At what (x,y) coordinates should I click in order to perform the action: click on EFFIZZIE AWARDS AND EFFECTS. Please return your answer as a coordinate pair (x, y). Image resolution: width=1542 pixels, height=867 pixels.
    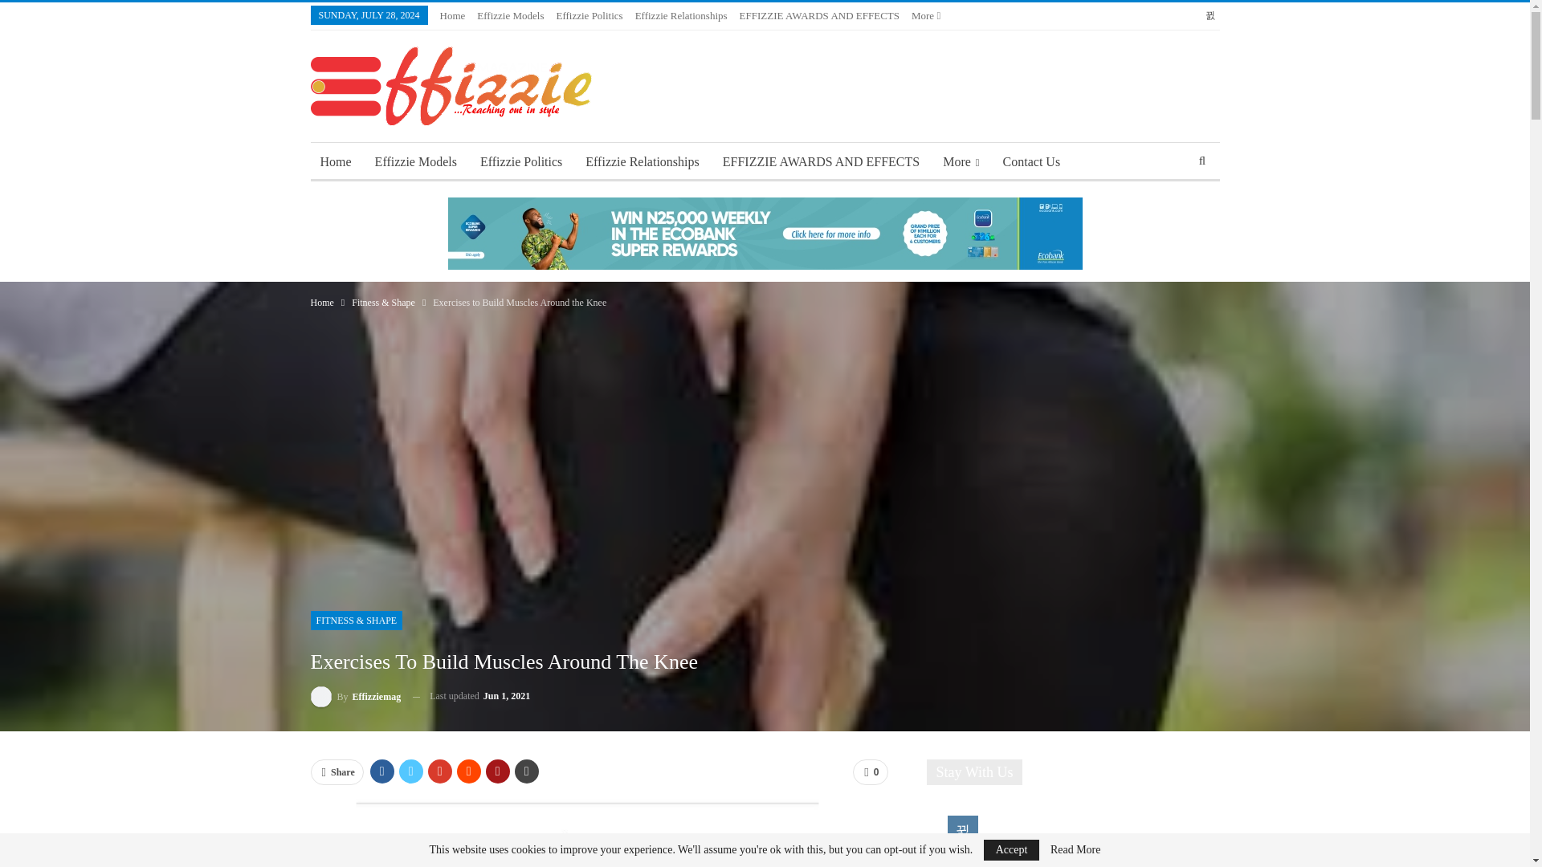
    Looking at the image, I should click on (819, 15).